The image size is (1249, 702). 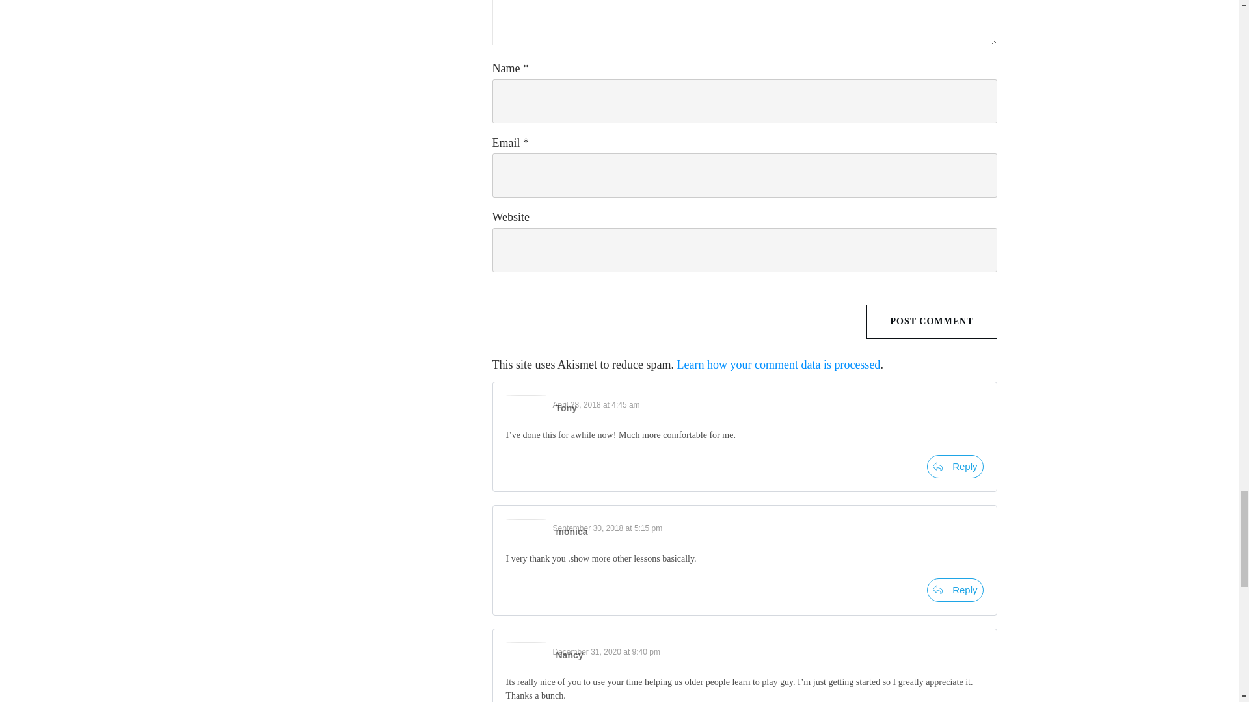 What do you see at coordinates (778, 364) in the screenshot?
I see `Learn how your comment data is processed` at bounding box center [778, 364].